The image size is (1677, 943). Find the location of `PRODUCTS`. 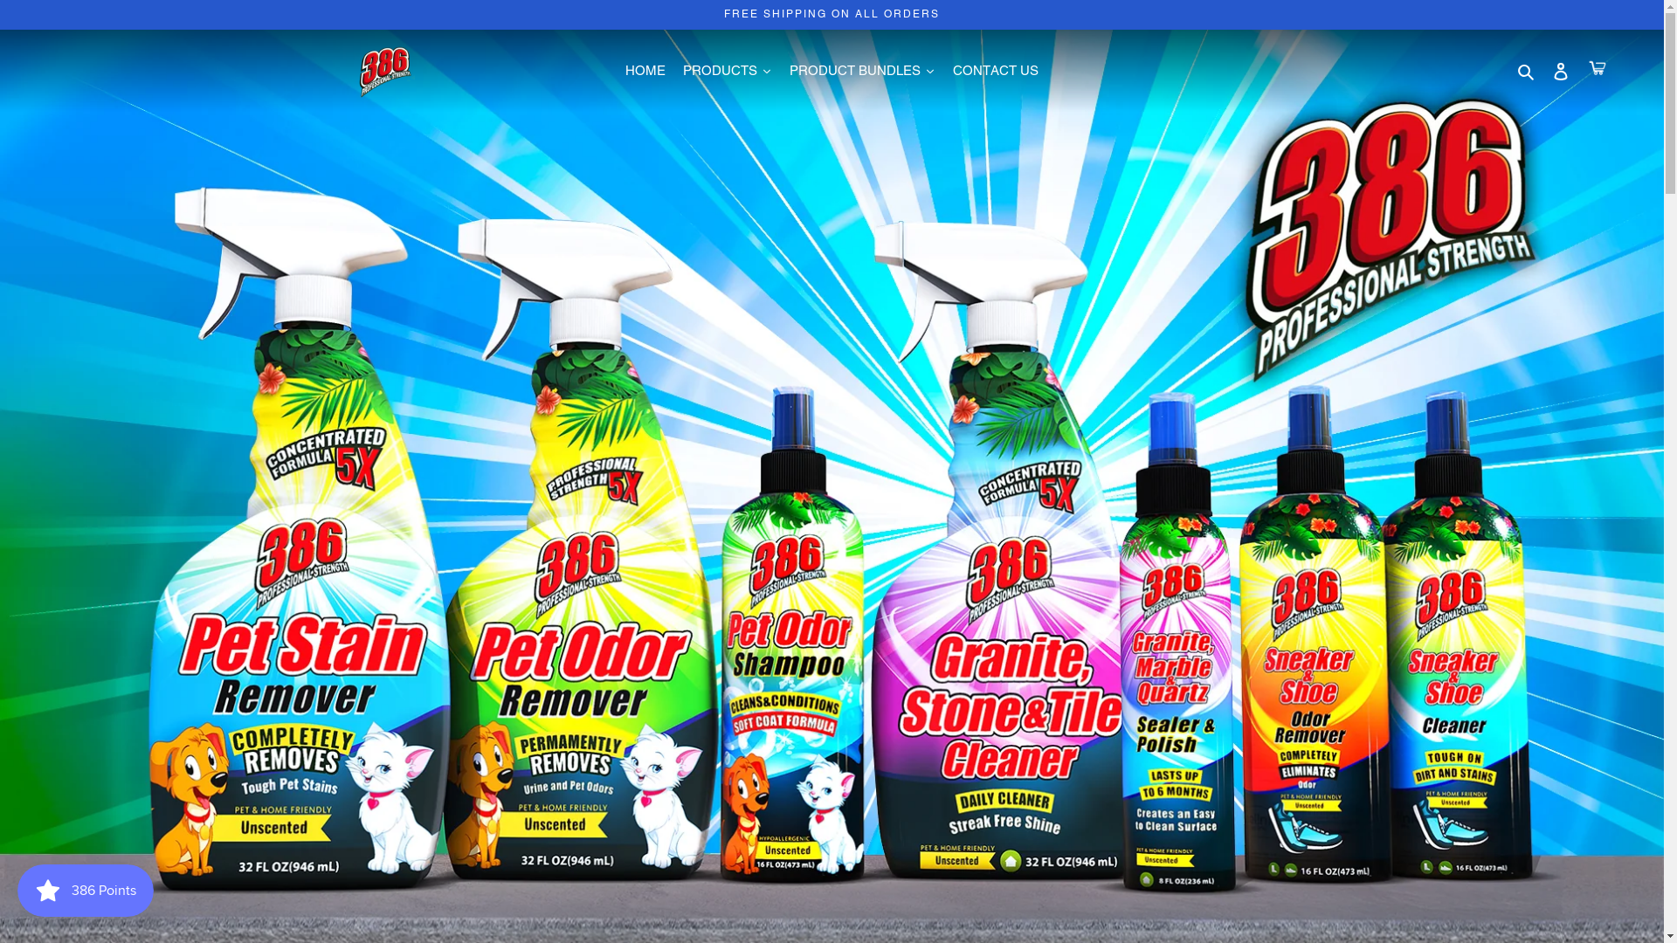

PRODUCTS is located at coordinates (728, 71).